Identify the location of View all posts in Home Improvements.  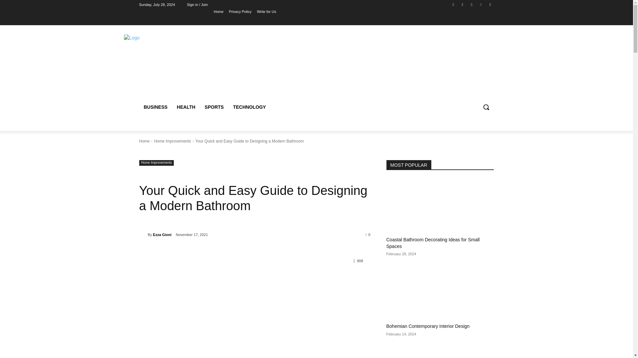
(172, 141).